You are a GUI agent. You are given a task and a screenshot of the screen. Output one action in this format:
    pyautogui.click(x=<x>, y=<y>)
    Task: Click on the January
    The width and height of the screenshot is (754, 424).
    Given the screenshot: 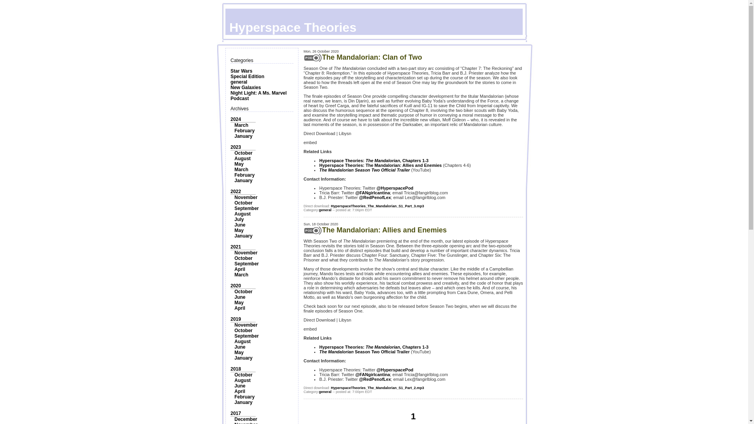 What is the action you would take?
    pyautogui.click(x=243, y=180)
    